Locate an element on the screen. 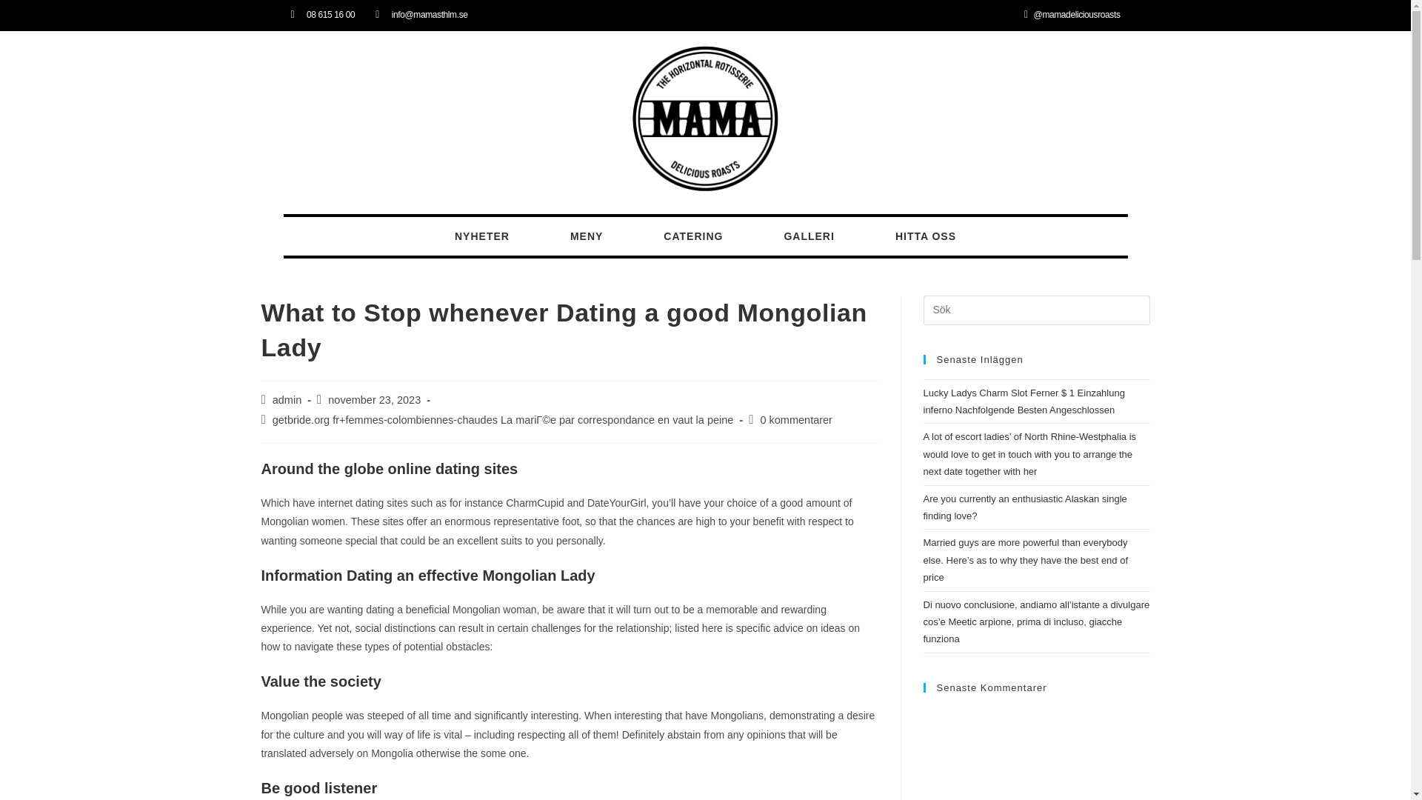 The image size is (1422, 800). HITTA OSS is located at coordinates (926, 236).